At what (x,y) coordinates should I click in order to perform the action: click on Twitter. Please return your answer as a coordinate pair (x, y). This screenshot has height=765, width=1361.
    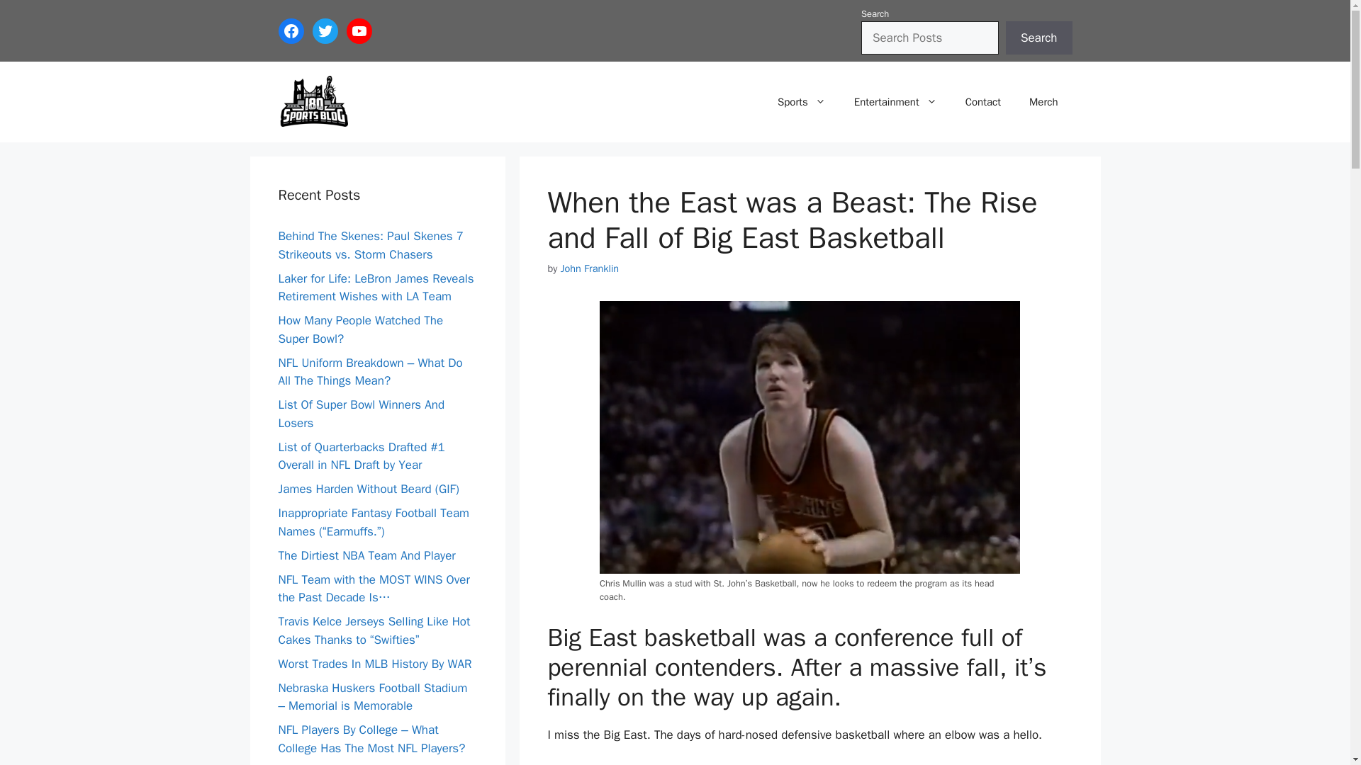
    Looking at the image, I should click on (325, 30).